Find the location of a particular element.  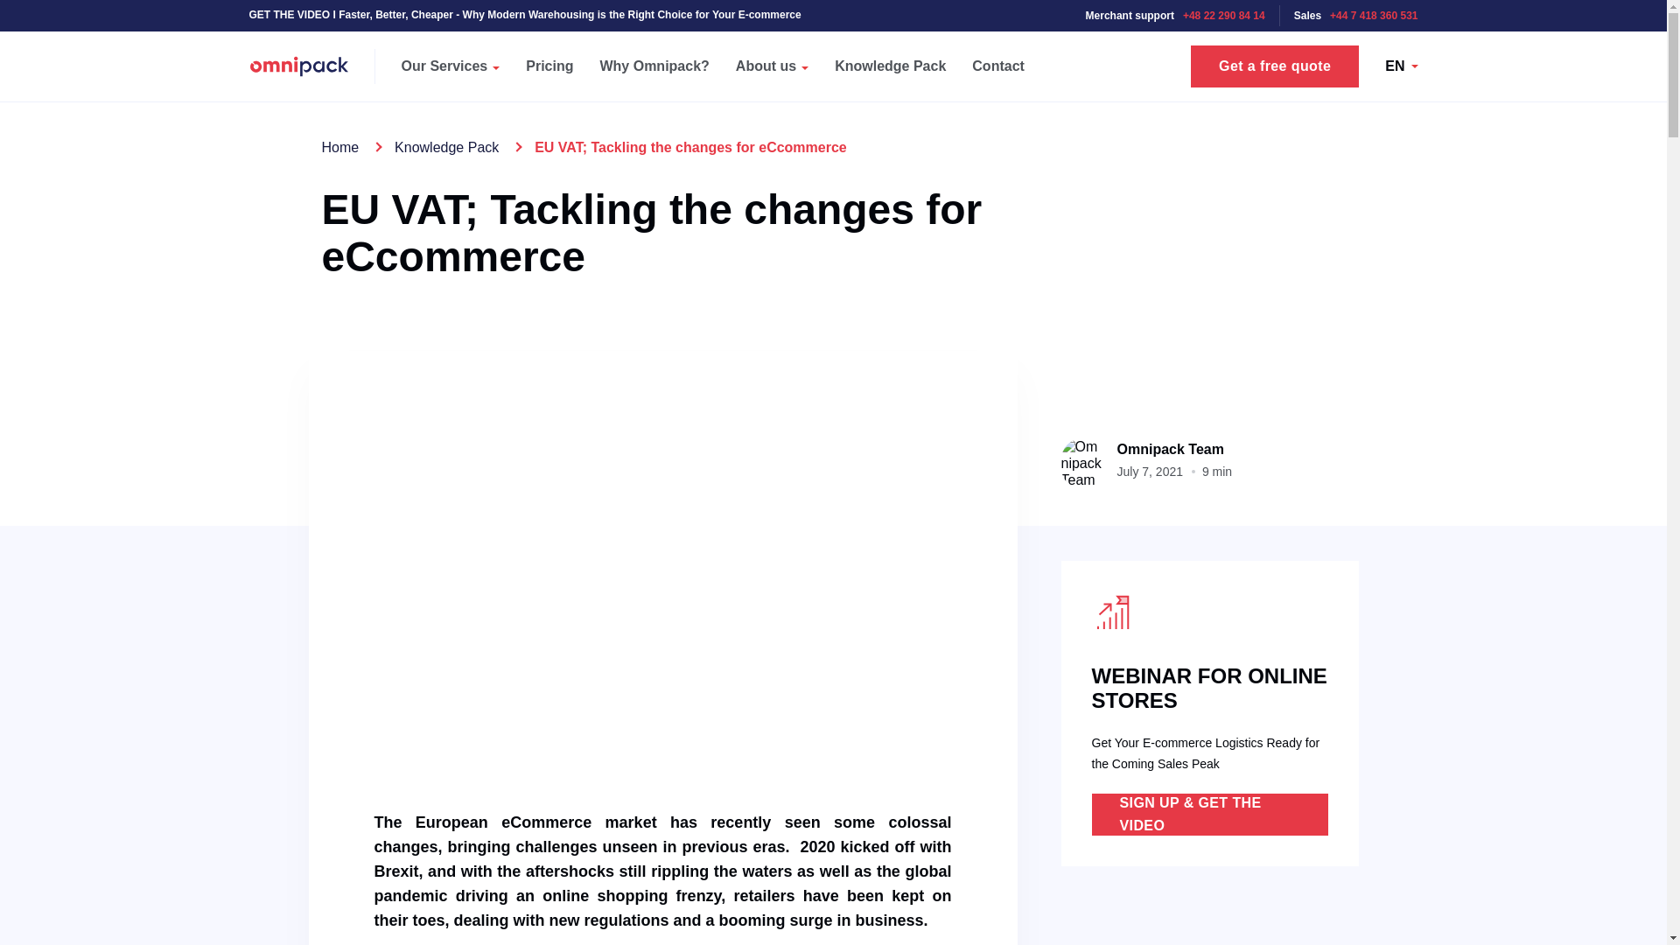

Contact is located at coordinates (998, 66).